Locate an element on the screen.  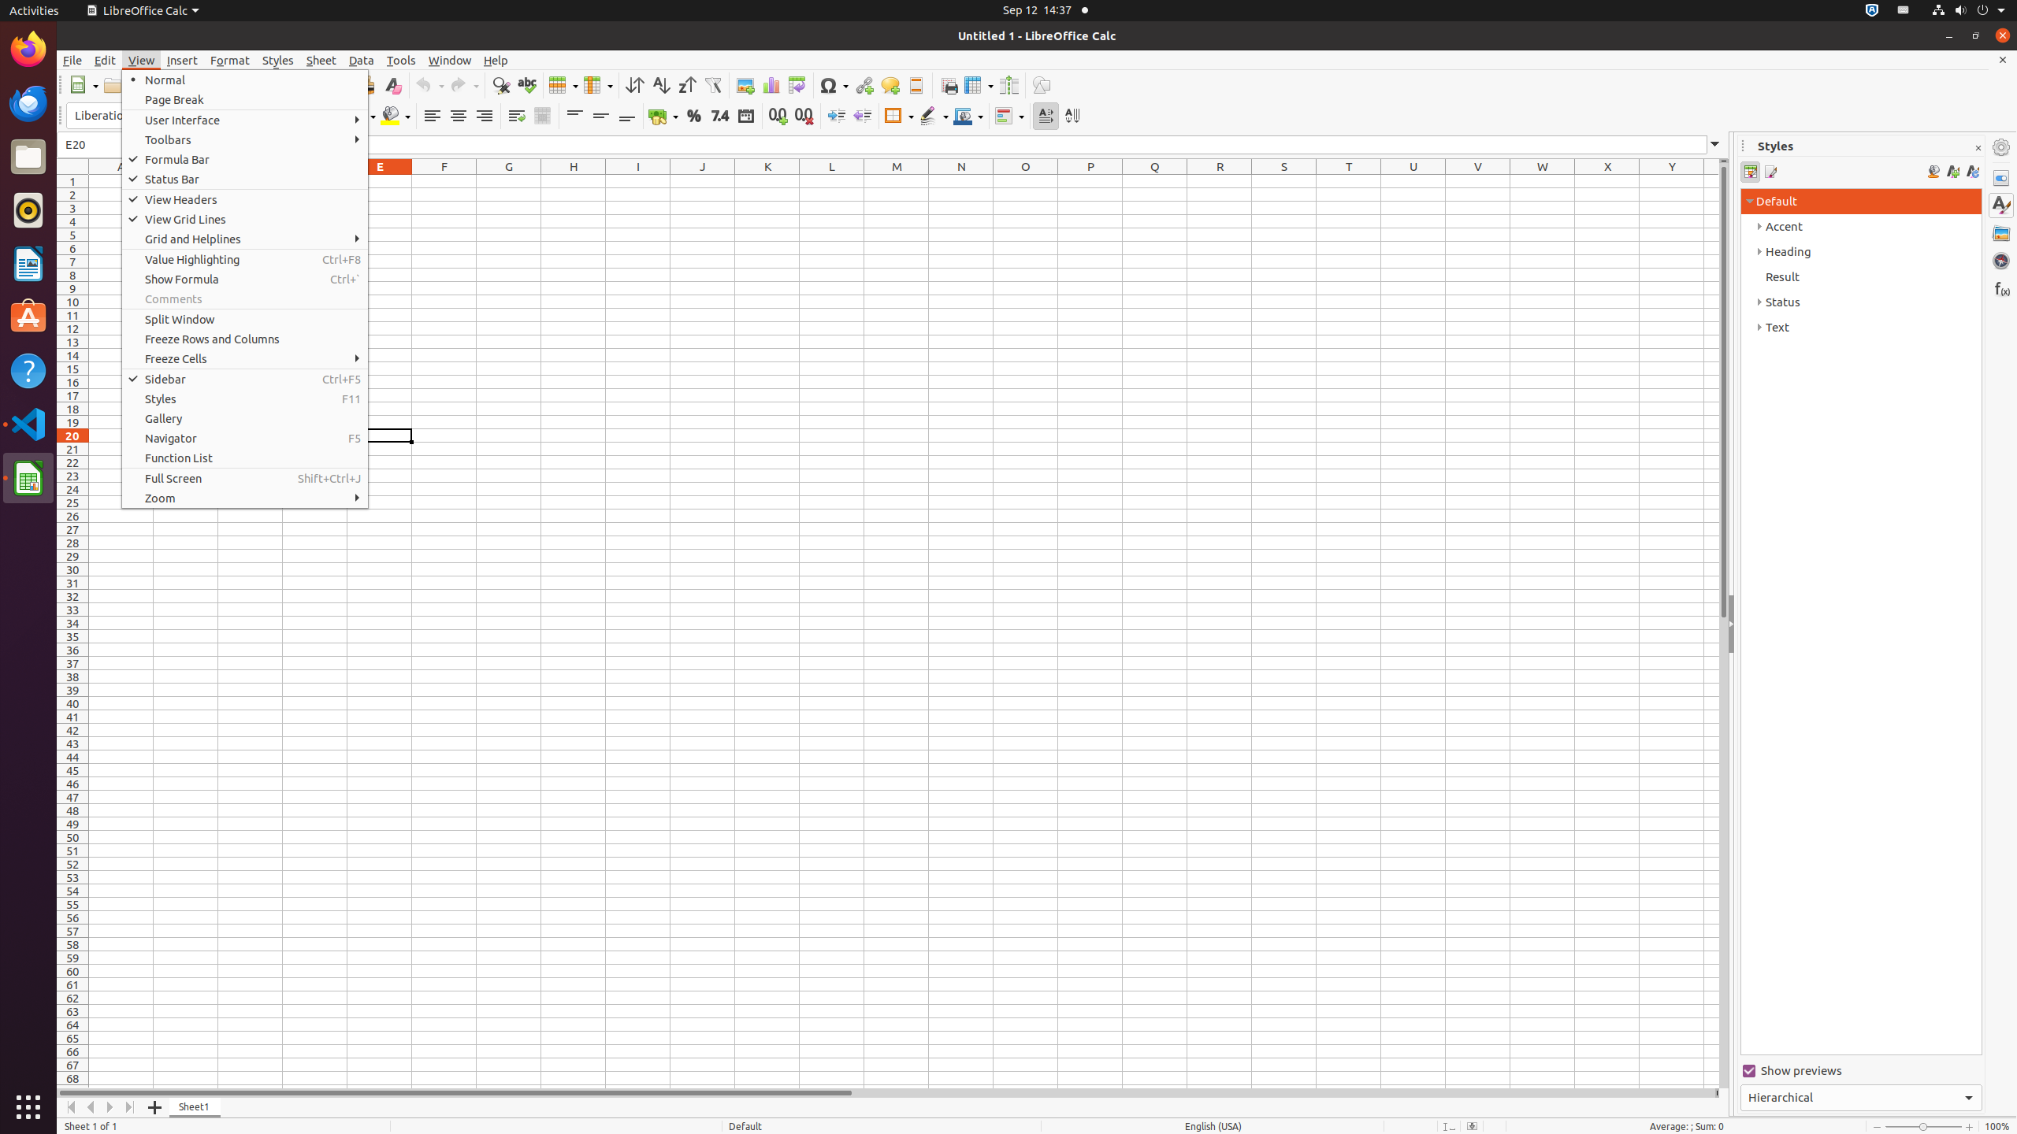
Text direction from left to right is located at coordinates (1046, 117).